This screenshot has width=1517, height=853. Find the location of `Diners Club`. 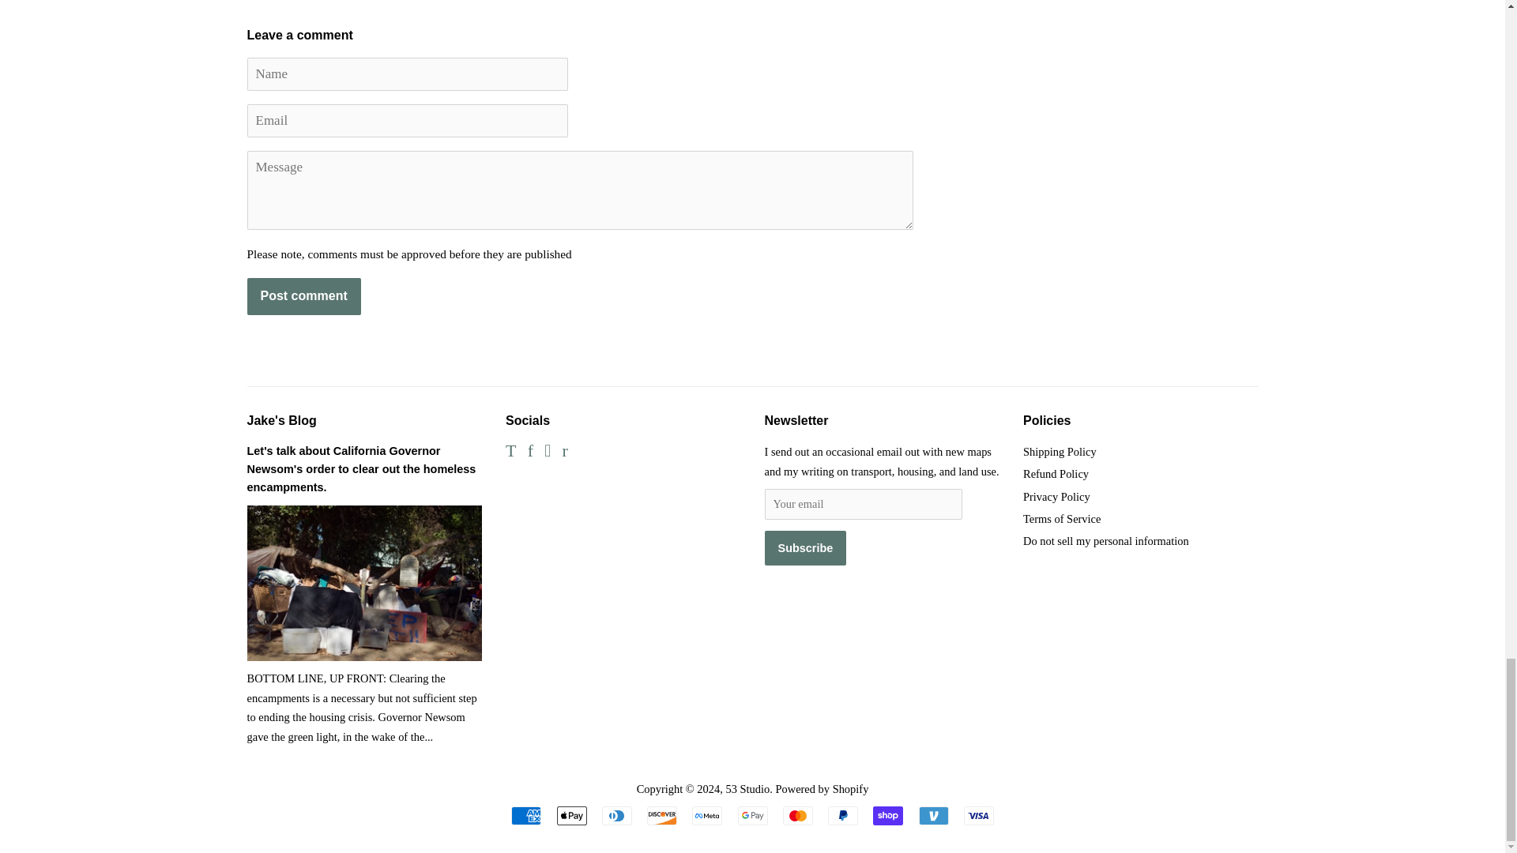

Diners Club is located at coordinates (617, 815).